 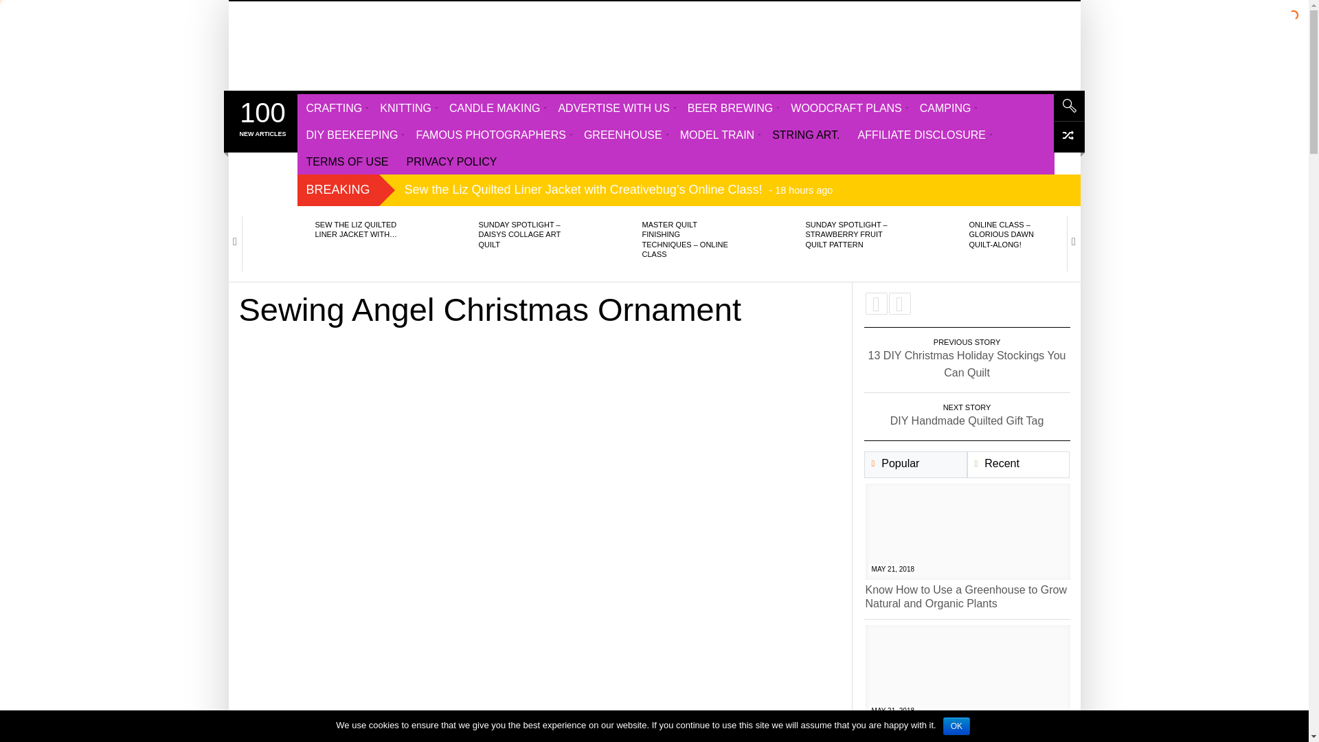 I want to click on CANDLE MAKING, so click(x=495, y=107).